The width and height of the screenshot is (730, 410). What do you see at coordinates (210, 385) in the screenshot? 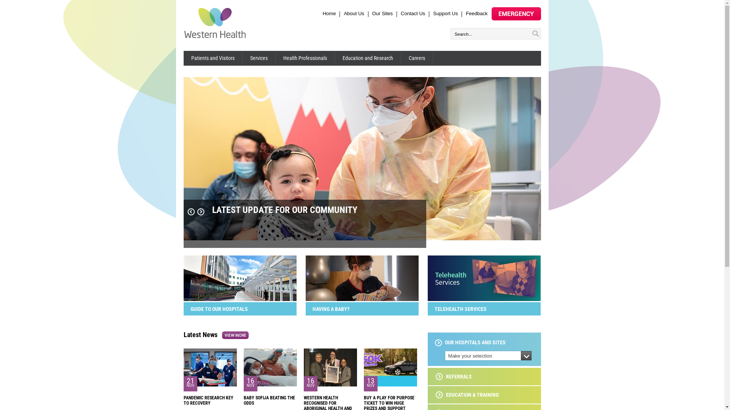
I see `Pandemic research key to recovery` at bounding box center [210, 385].